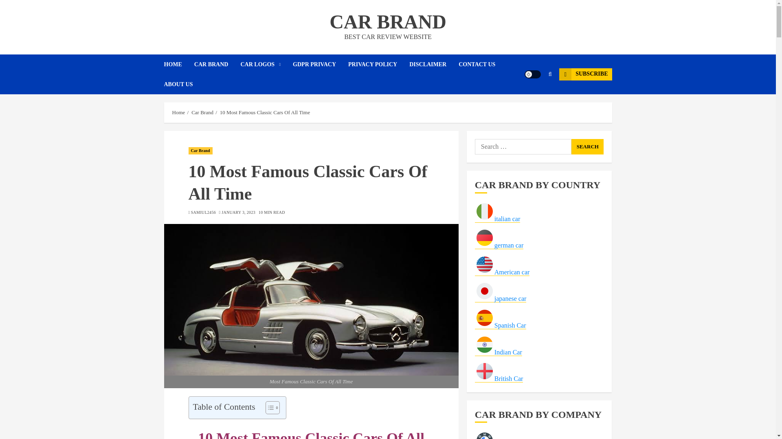 This screenshot has width=782, height=439. I want to click on CAR BRAND, so click(388, 22).